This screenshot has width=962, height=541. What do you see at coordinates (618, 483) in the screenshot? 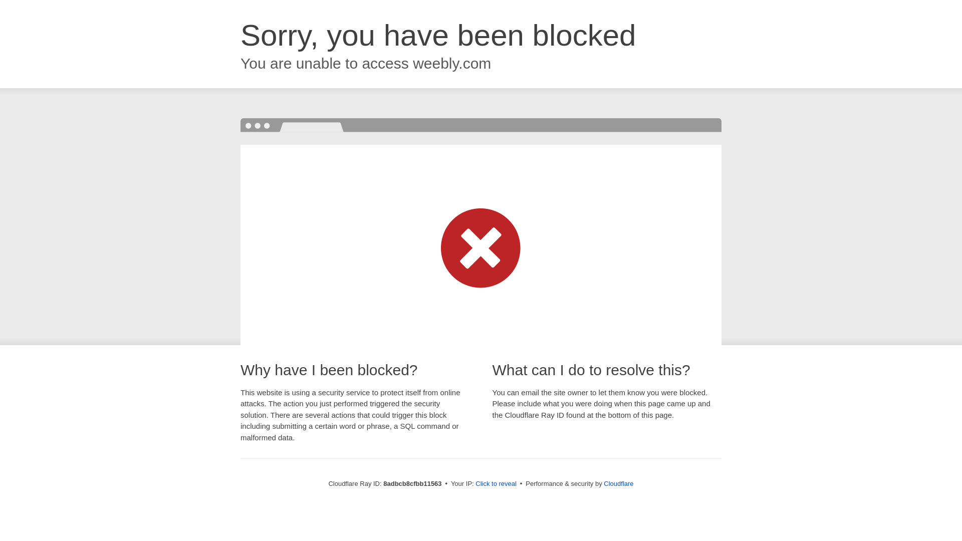
I see `Cloudflare` at bounding box center [618, 483].